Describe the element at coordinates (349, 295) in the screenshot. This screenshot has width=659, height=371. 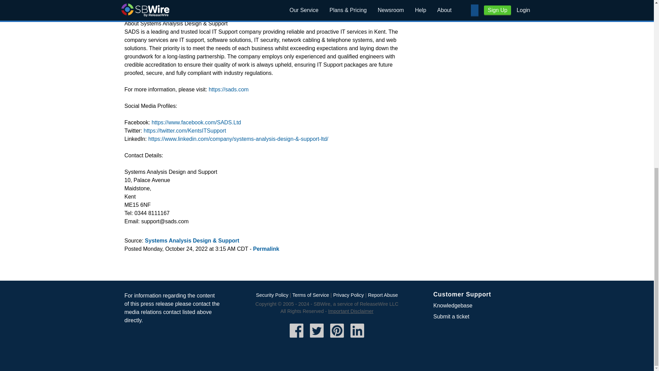
I see `Privacy Policy` at that location.